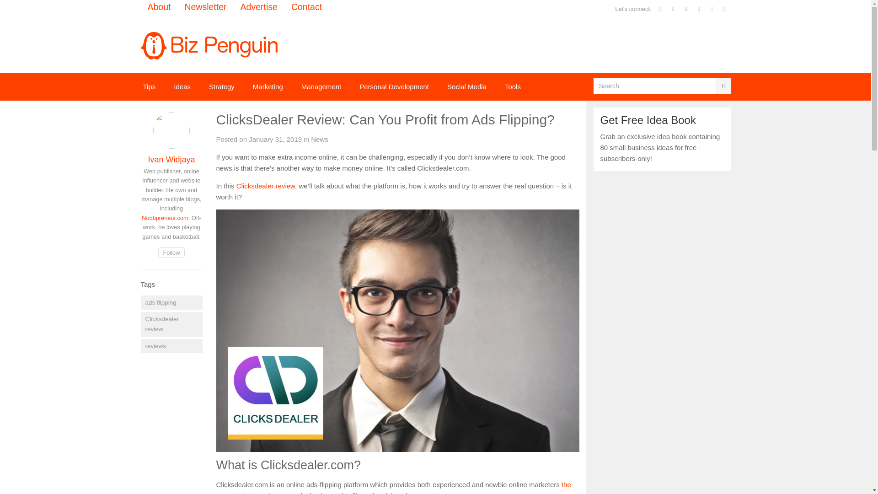 This screenshot has height=494, width=878. Describe the element at coordinates (673, 9) in the screenshot. I see `Twitter` at that location.